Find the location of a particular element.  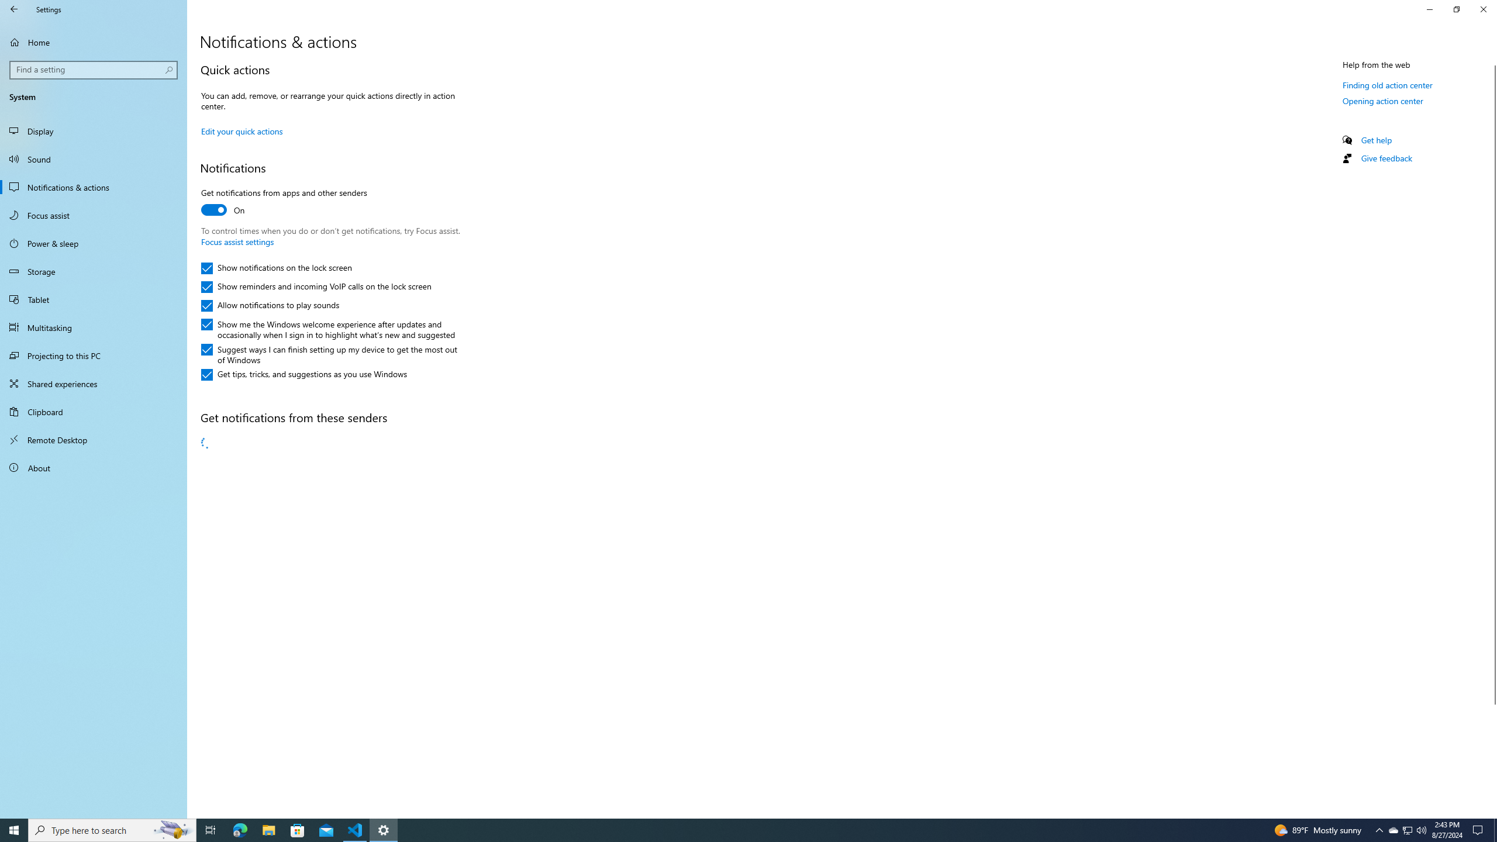

Settings is located at coordinates (329, 697).